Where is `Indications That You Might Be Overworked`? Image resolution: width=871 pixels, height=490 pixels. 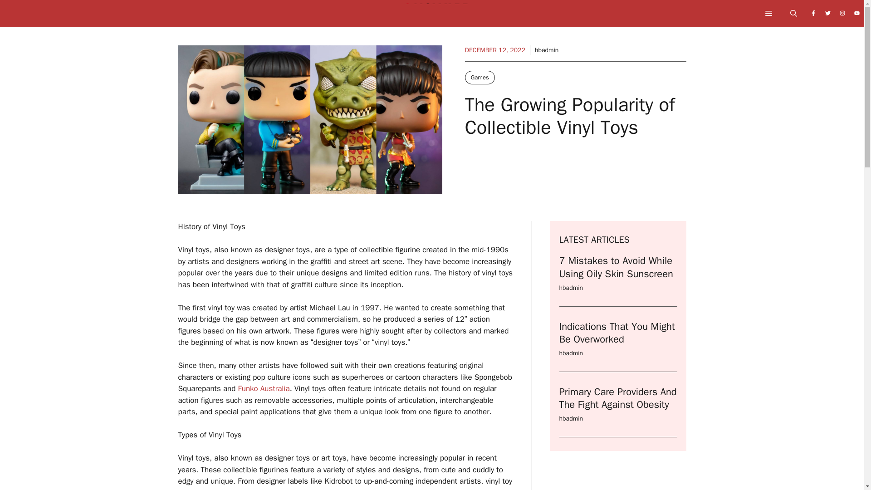 Indications That You Might Be Overworked is located at coordinates (617, 333).